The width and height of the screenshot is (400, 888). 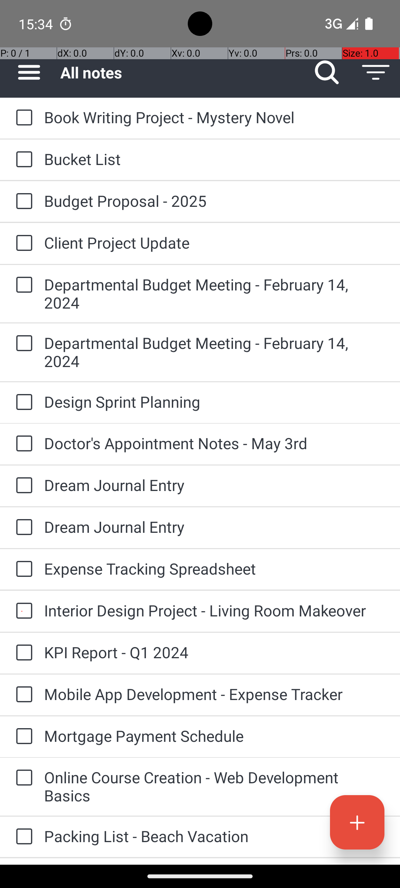 I want to click on Departmental Budget Meeting - February 14, 2024, so click(x=215, y=293).